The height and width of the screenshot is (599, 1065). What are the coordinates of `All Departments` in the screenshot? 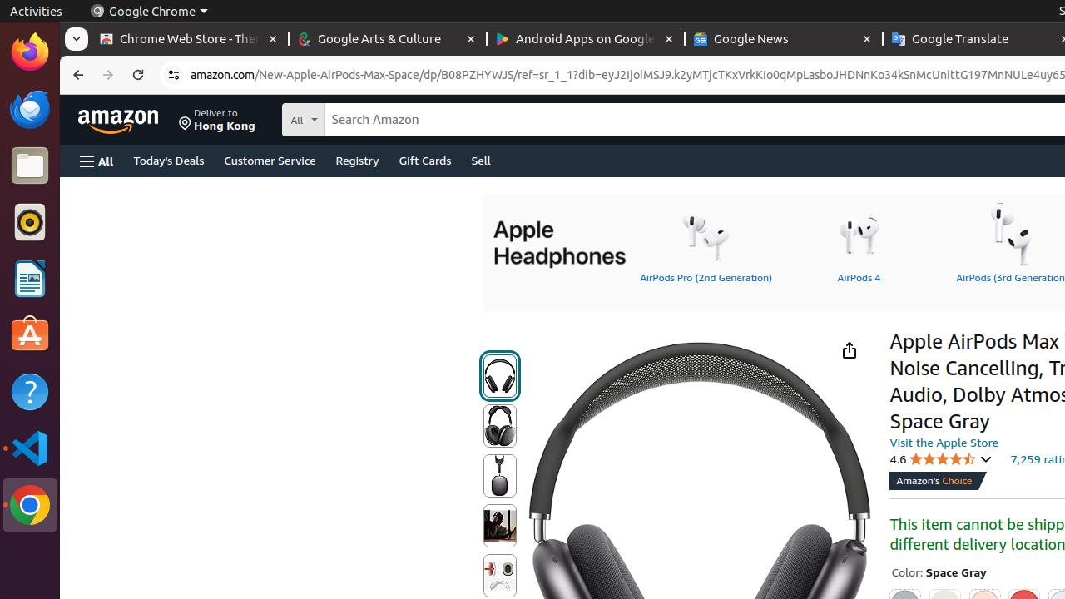 It's located at (365, 118).